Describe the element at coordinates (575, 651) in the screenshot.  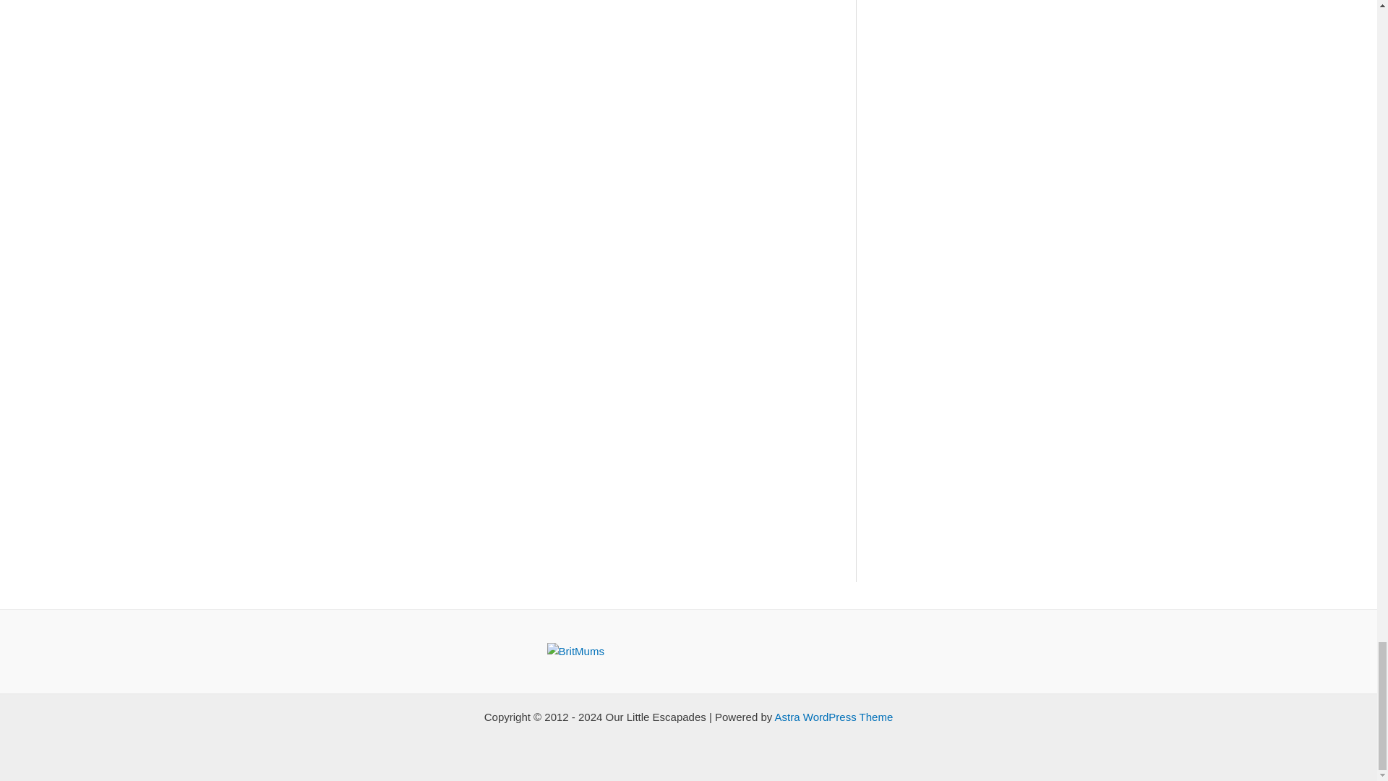
I see `BritMums` at that location.